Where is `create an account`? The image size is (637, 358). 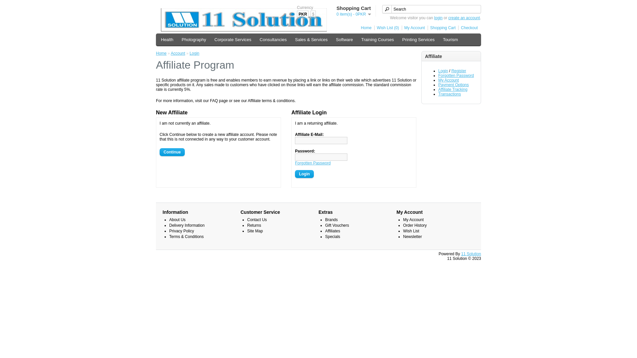 create an account is located at coordinates (464, 18).